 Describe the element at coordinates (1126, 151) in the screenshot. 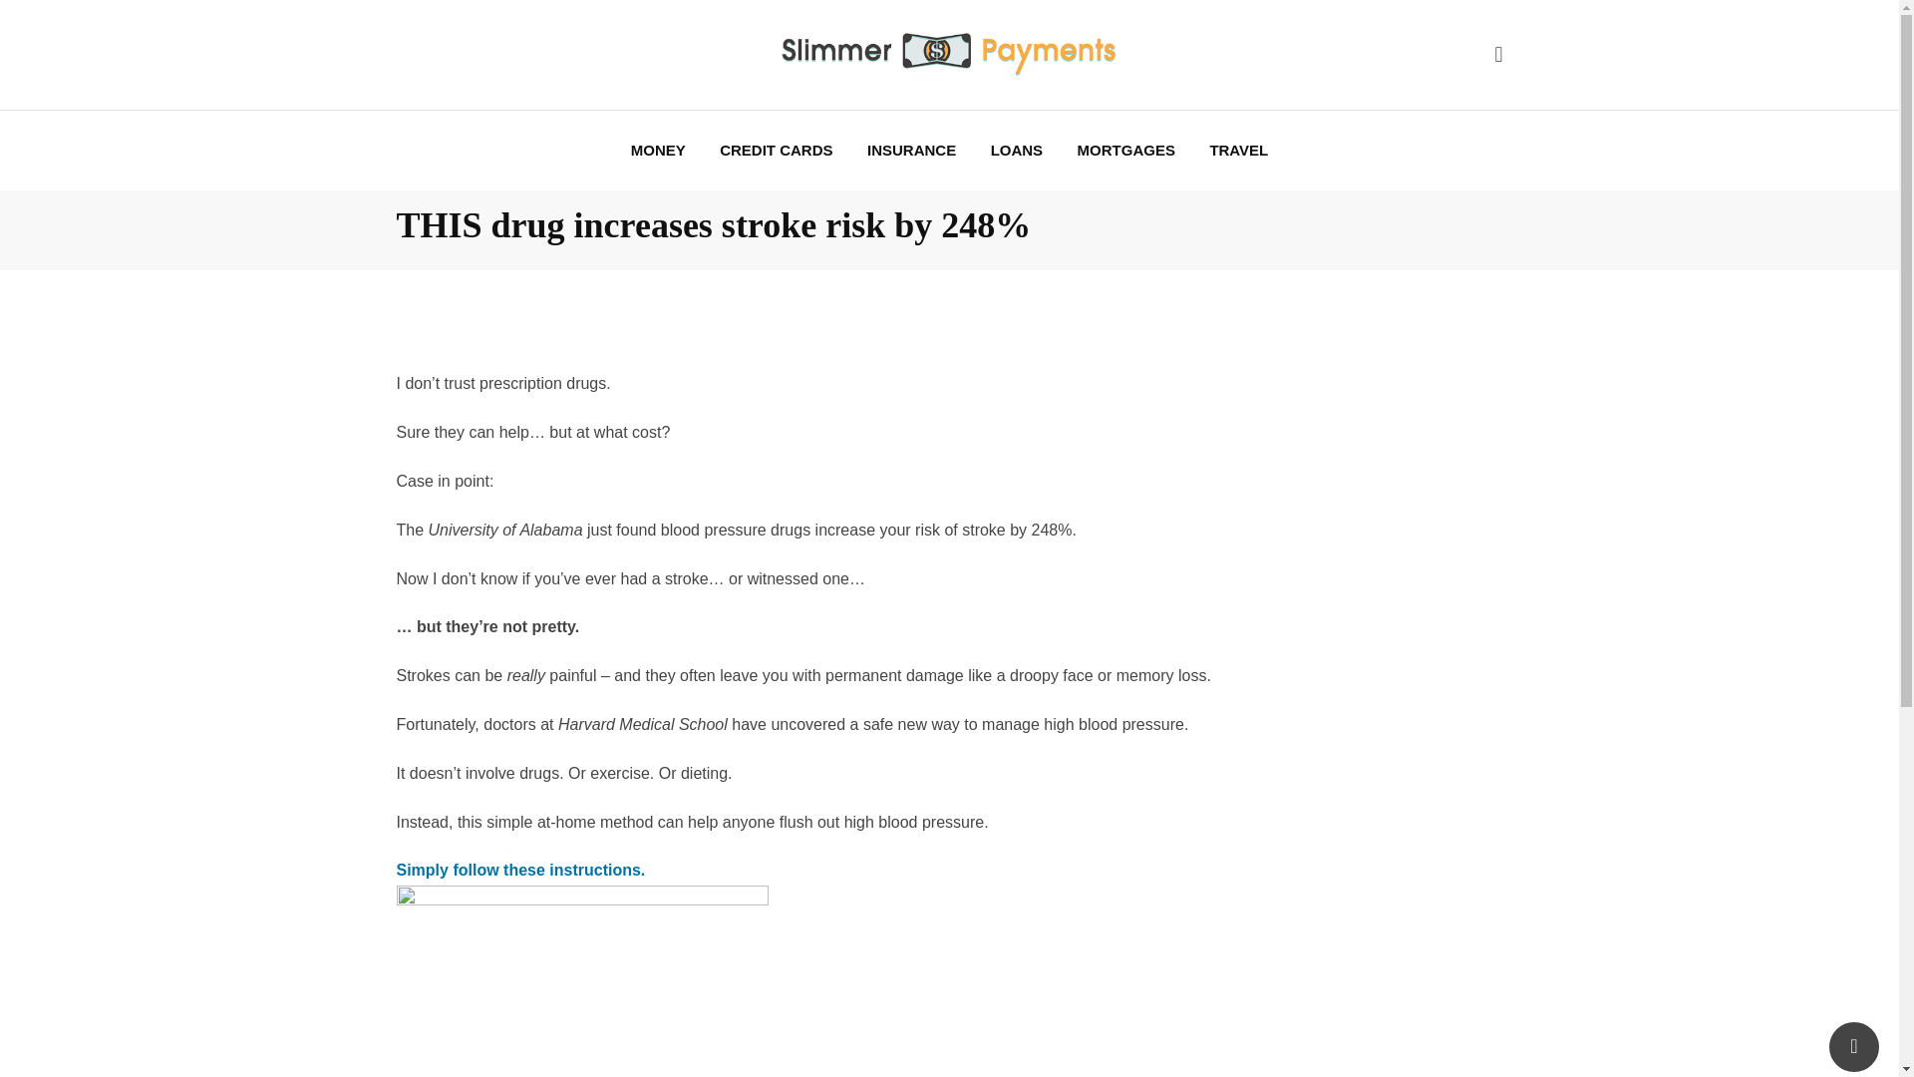

I see `MORTGAGES` at that location.